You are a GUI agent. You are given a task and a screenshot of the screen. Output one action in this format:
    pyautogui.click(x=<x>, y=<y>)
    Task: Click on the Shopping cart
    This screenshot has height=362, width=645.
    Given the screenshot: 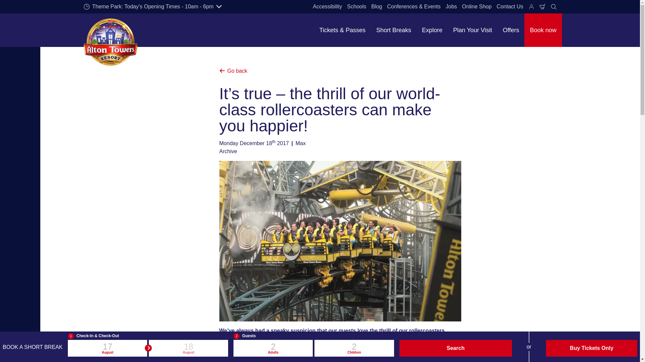 What is the action you would take?
    pyautogui.click(x=542, y=7)
    